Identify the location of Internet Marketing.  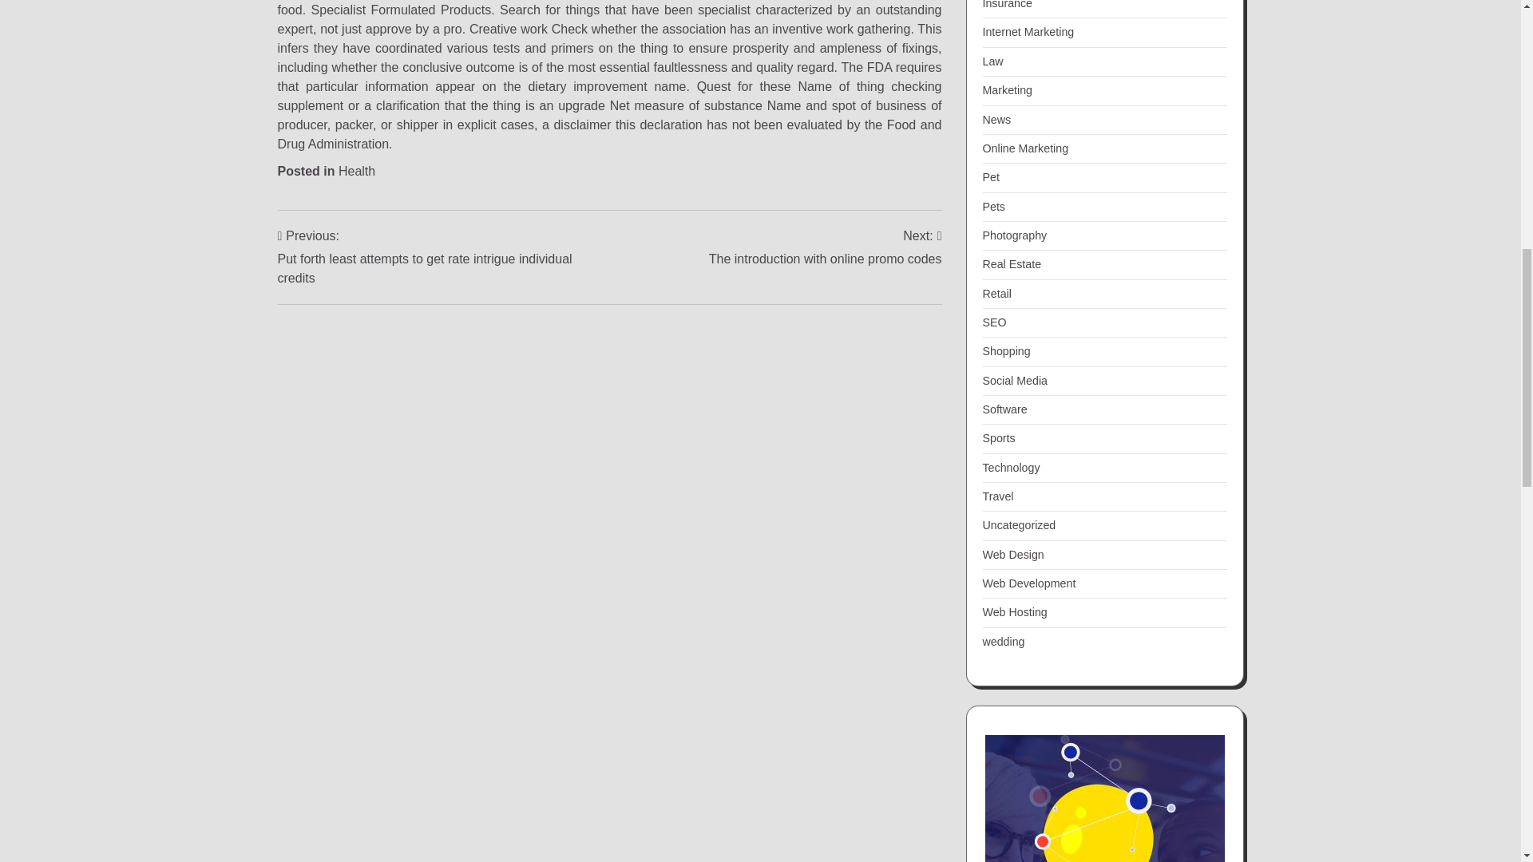
(826, 247).